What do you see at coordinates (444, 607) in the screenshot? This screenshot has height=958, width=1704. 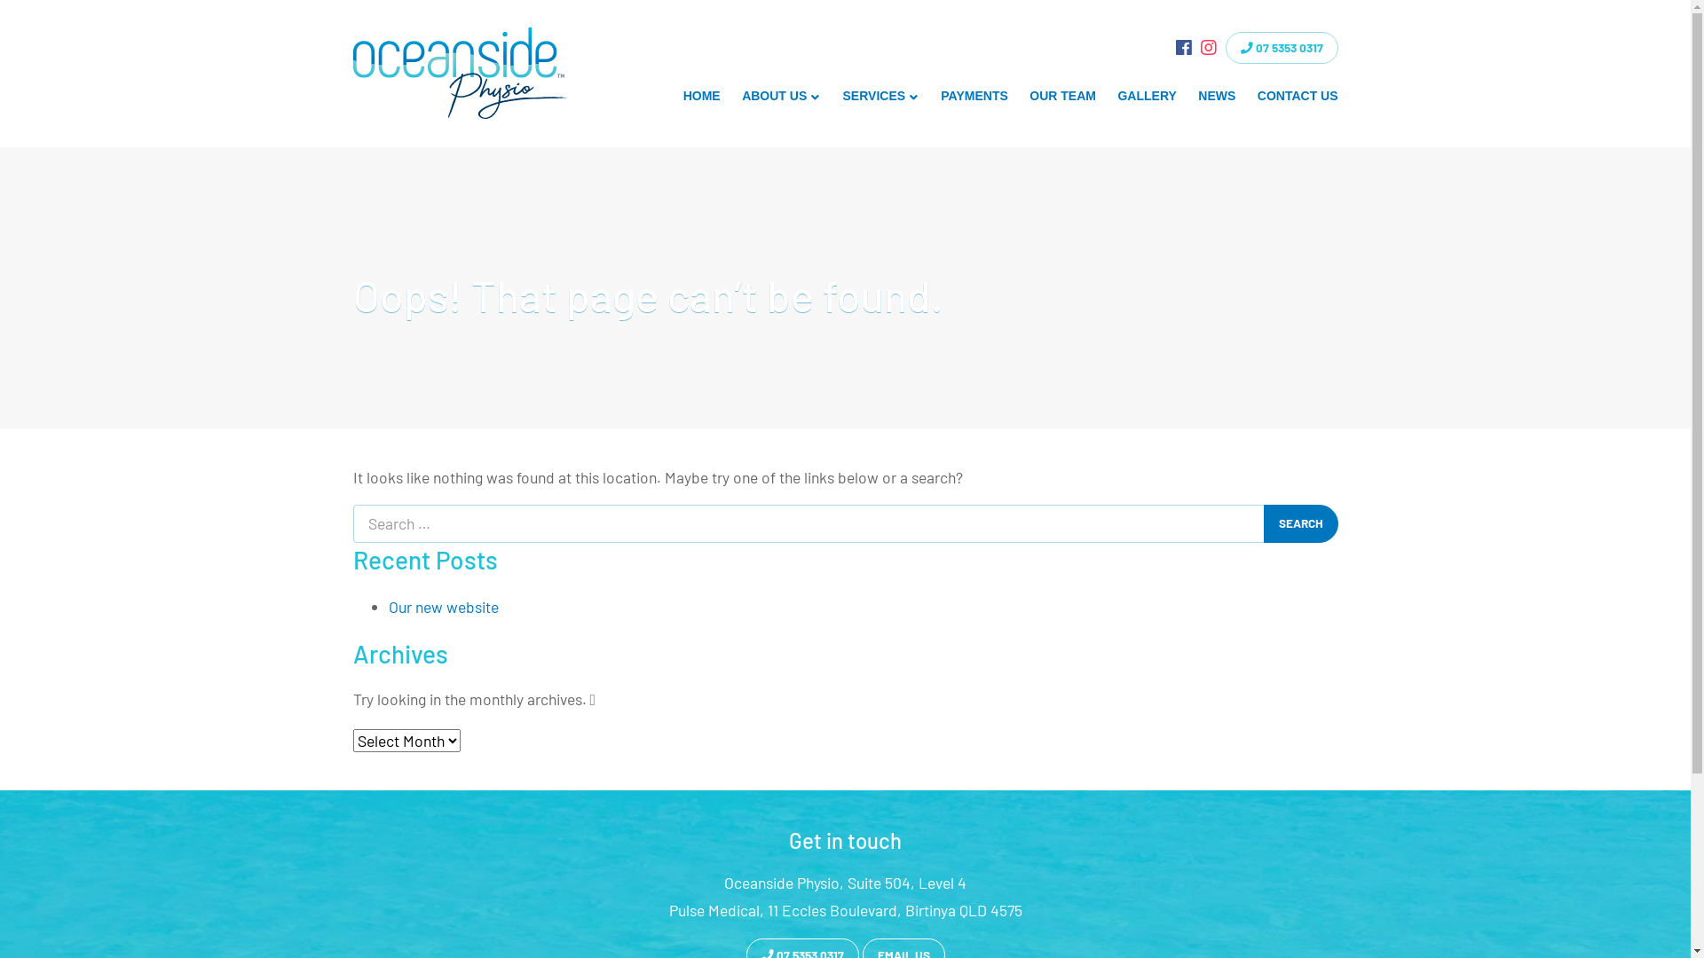 I see `Our new website` at bounding box center [444, 607].